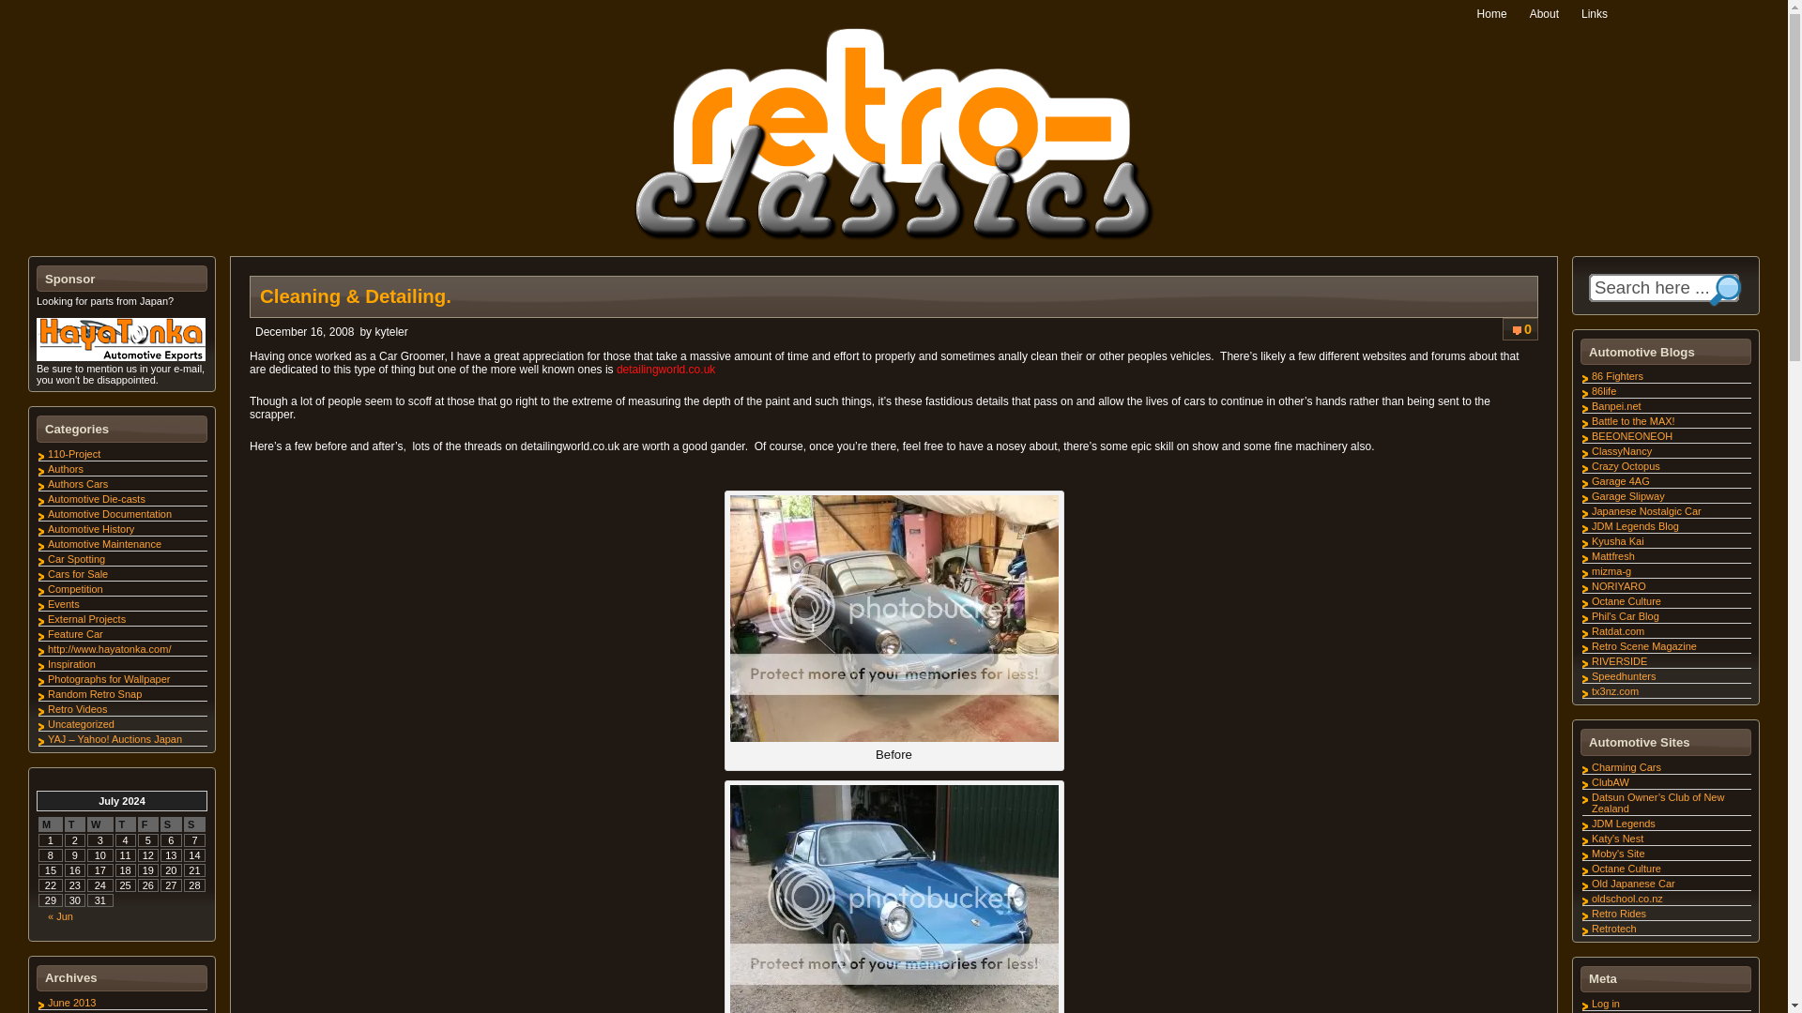 Image resolution: width=1802 pixels, height=1013 pixels. Describe the element at coordinates (1492, 14) in the screenshot. I see `Home` at that location.